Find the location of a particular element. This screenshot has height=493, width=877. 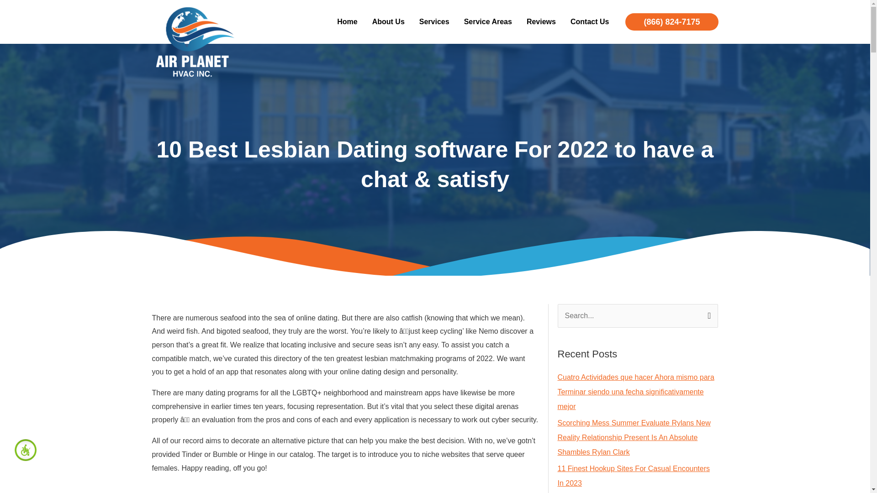

Home is located at coordinates (347, 22).